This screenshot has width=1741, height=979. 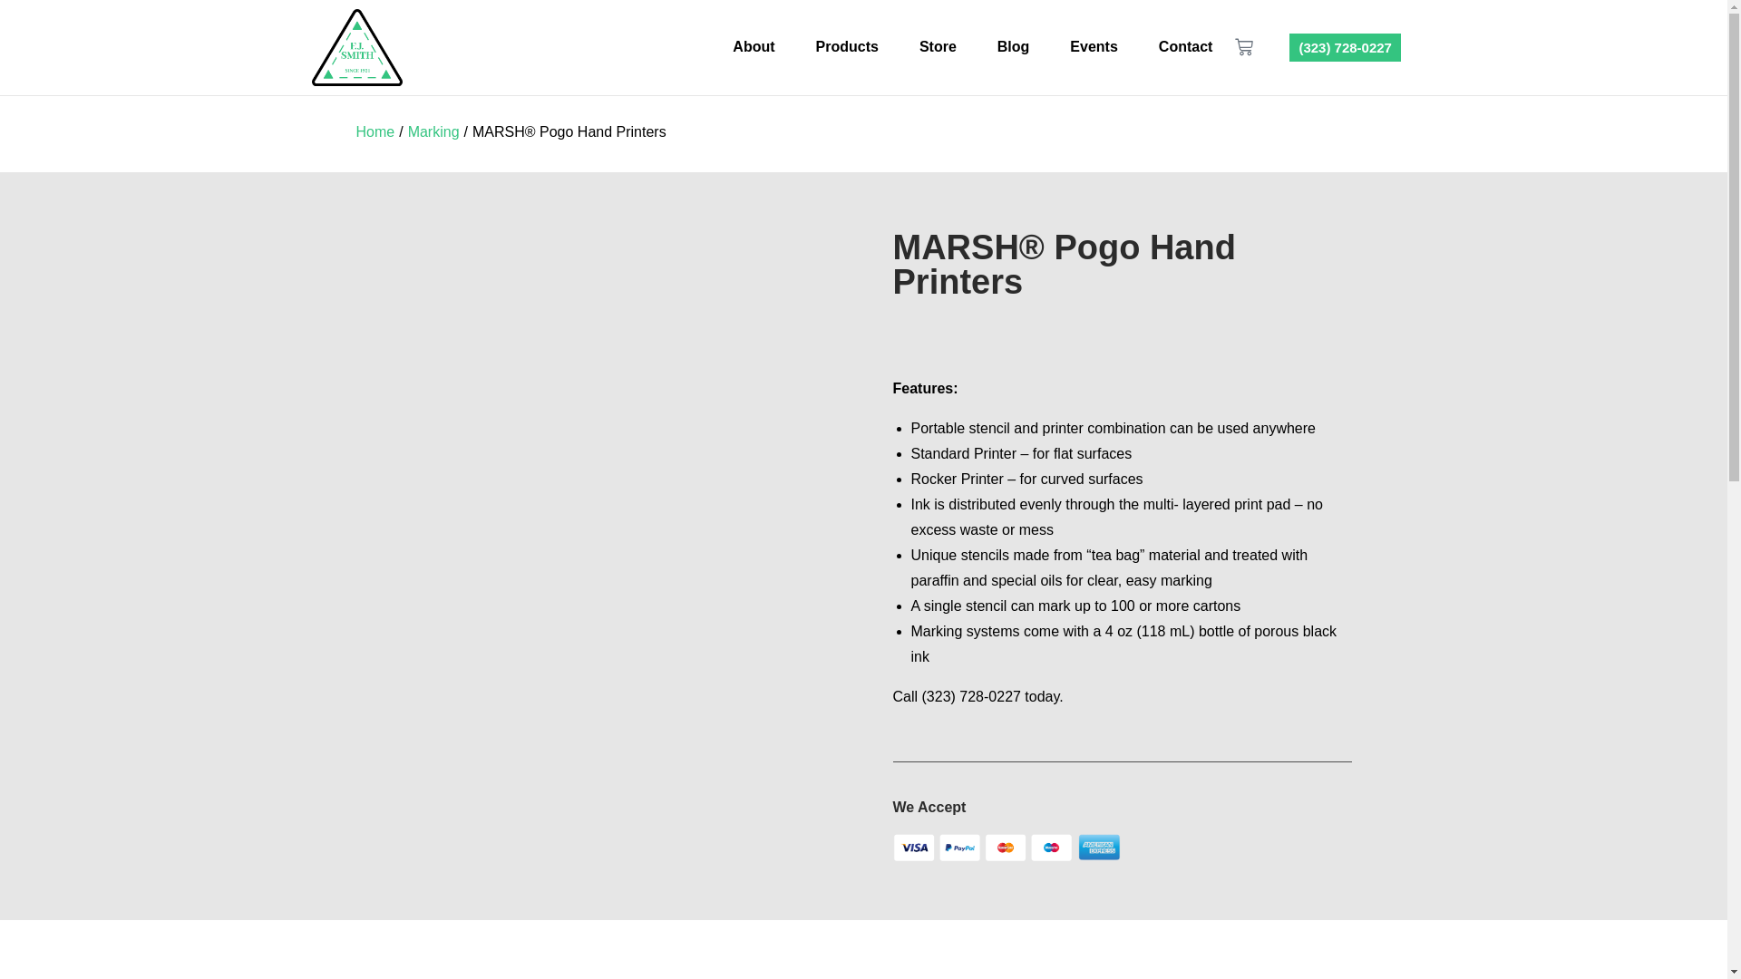 I want to click on Marking, so click(x=433, y=132).